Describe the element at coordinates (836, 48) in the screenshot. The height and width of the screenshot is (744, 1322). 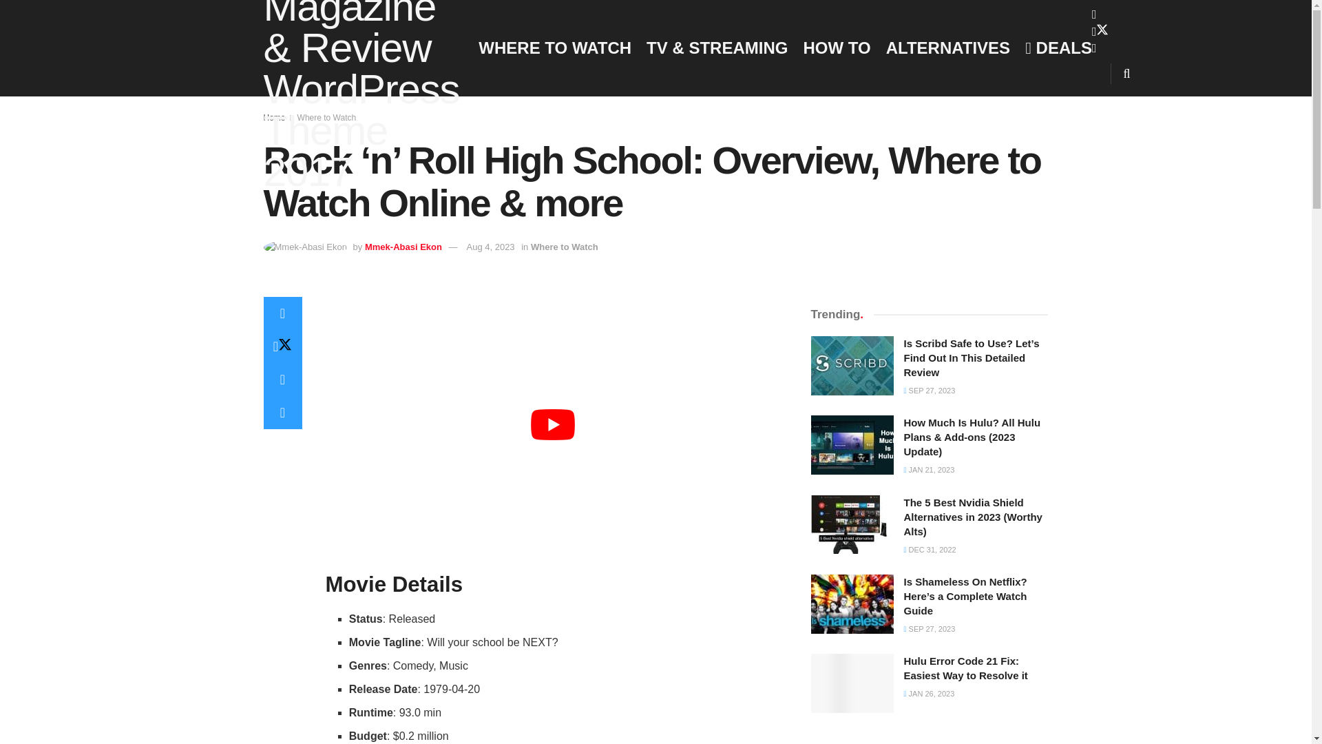
I see `HOW TO` at that location.